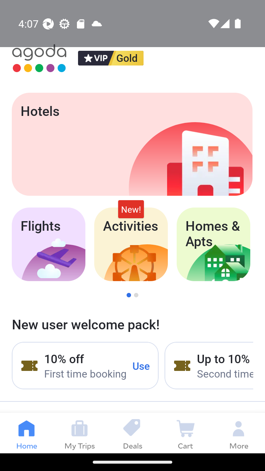 This screenshot has width=265, height=471. What do you see at coordinates (26, 433) in the screenshot?
I see `Home` at bounding box center [26, 433].